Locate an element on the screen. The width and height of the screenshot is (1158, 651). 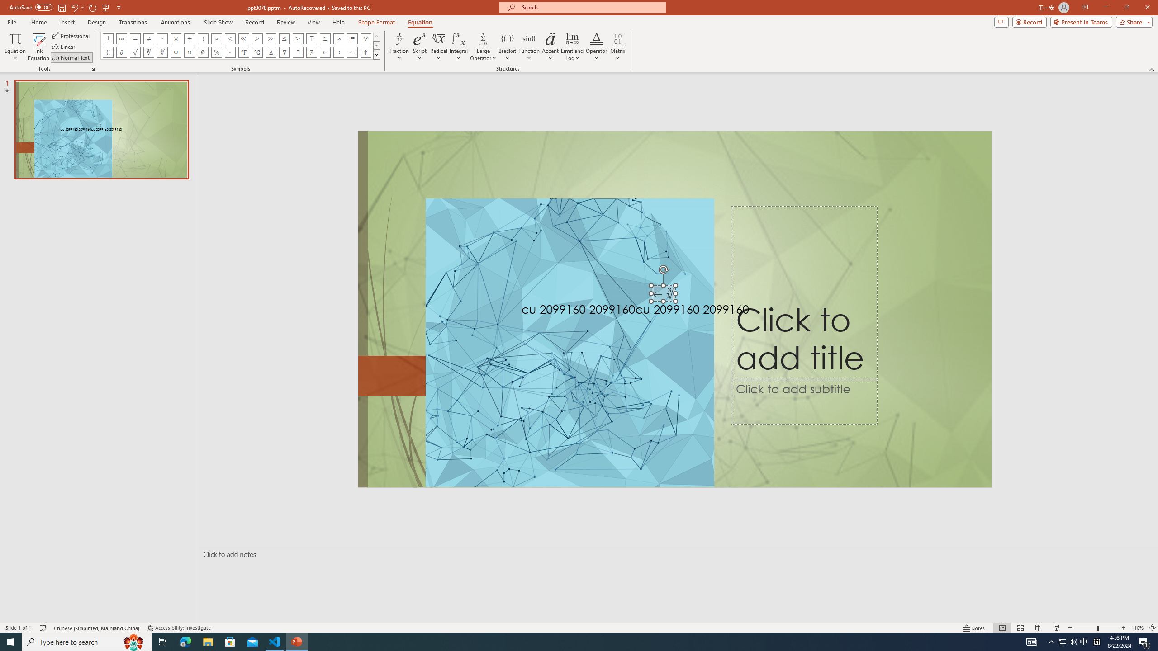
Equation Symbol Up Arrow is located at coordinates (365, 52).